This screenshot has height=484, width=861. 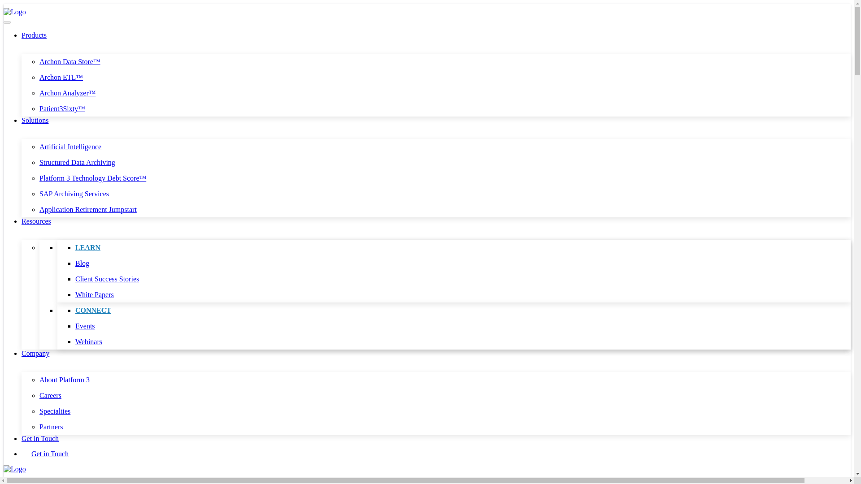 I want to click on Application Retirement Jumpstart, so click(x=88, y=210).